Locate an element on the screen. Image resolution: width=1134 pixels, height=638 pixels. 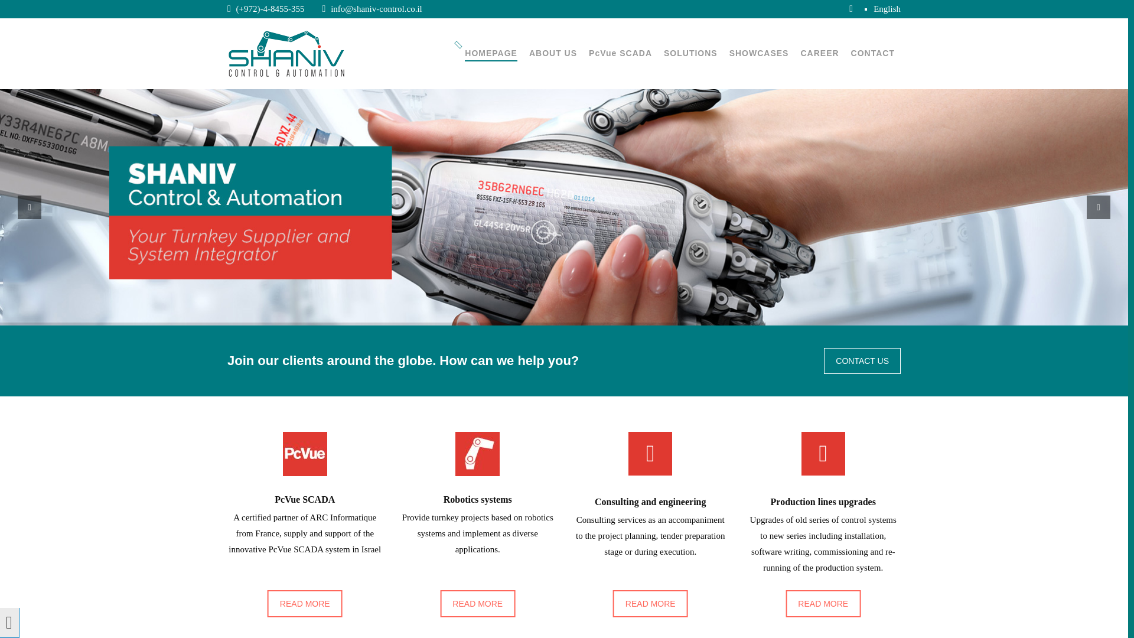
pcvue-icon is located at coordinates (305, 454).